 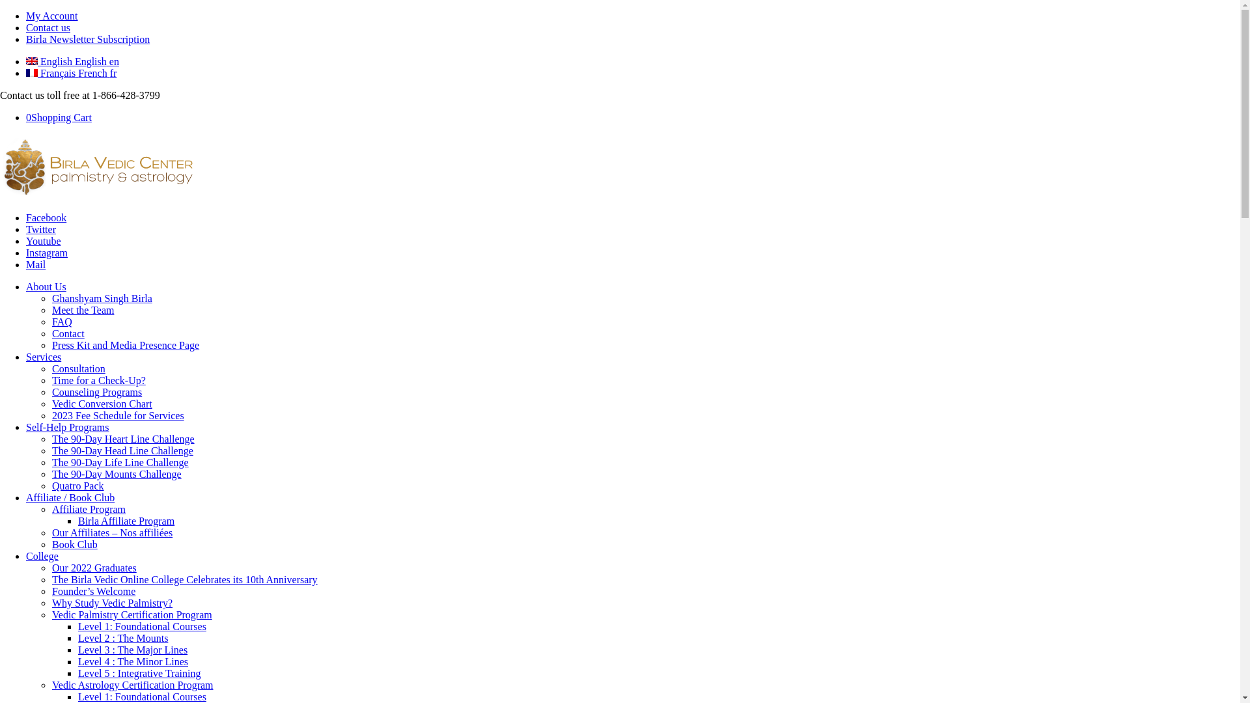 What do you see at coordinates (78, 486) in the screenshot?
I see `Quatro Pack` at bounding box center [78, 486].